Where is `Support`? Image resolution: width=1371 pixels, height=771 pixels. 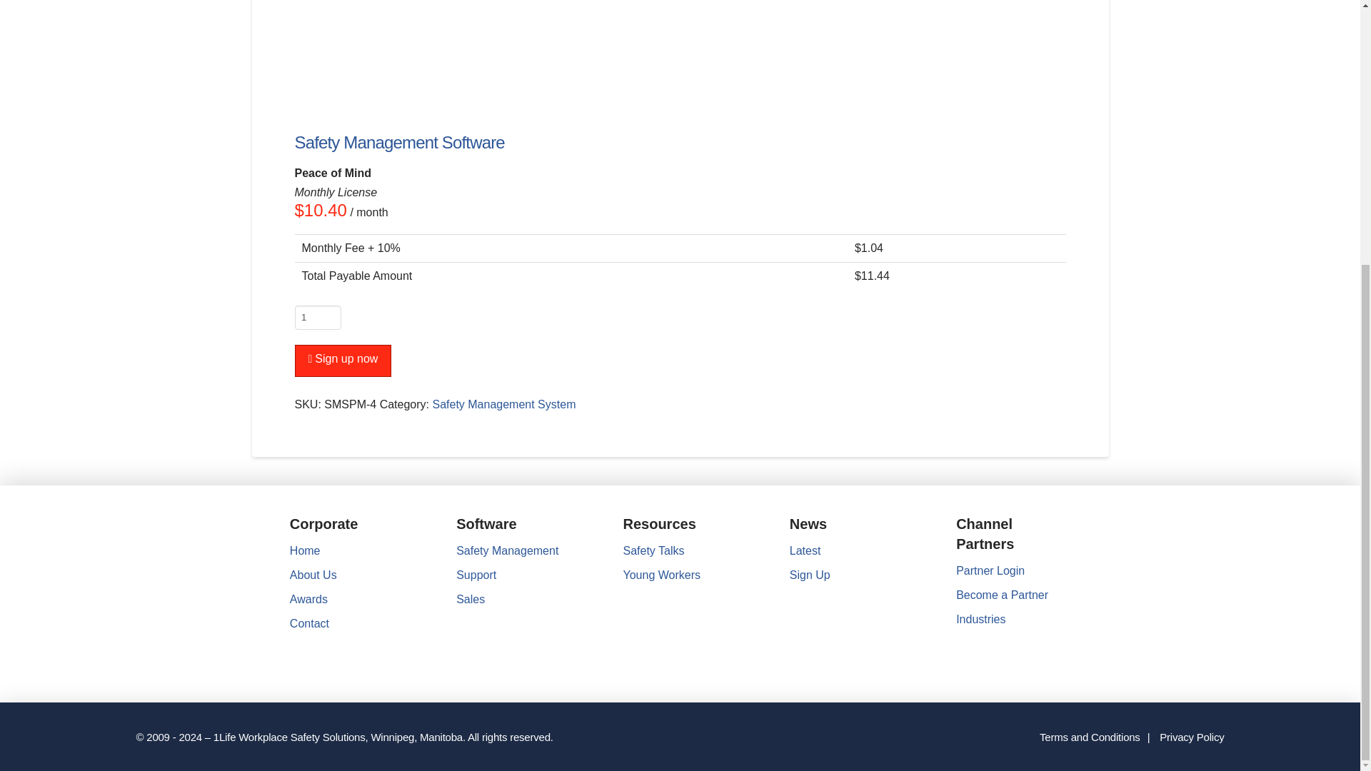 Support is located at coordinates (476, 575).